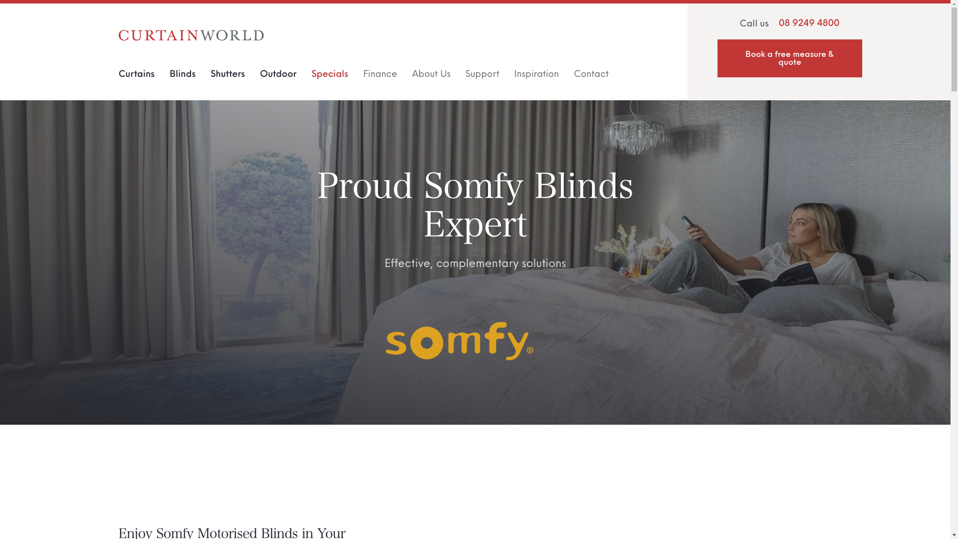  Describe the element at coordinates (330, 77) in the screenshot. I see `Specials` at that location.